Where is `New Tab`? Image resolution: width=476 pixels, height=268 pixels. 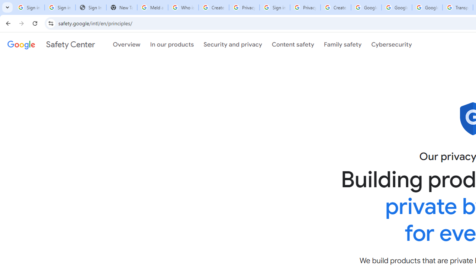
New Tab is located at coordinates (121, 7).